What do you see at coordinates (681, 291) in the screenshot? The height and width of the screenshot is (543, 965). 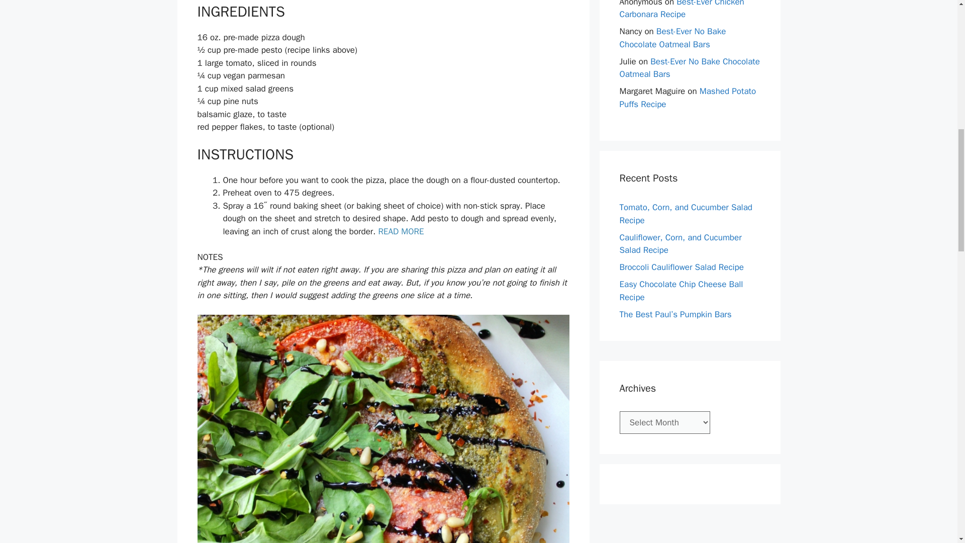 I see `Easy Chocolate Chip Cheese Ball Recipe` at bounding box center [681, 291].